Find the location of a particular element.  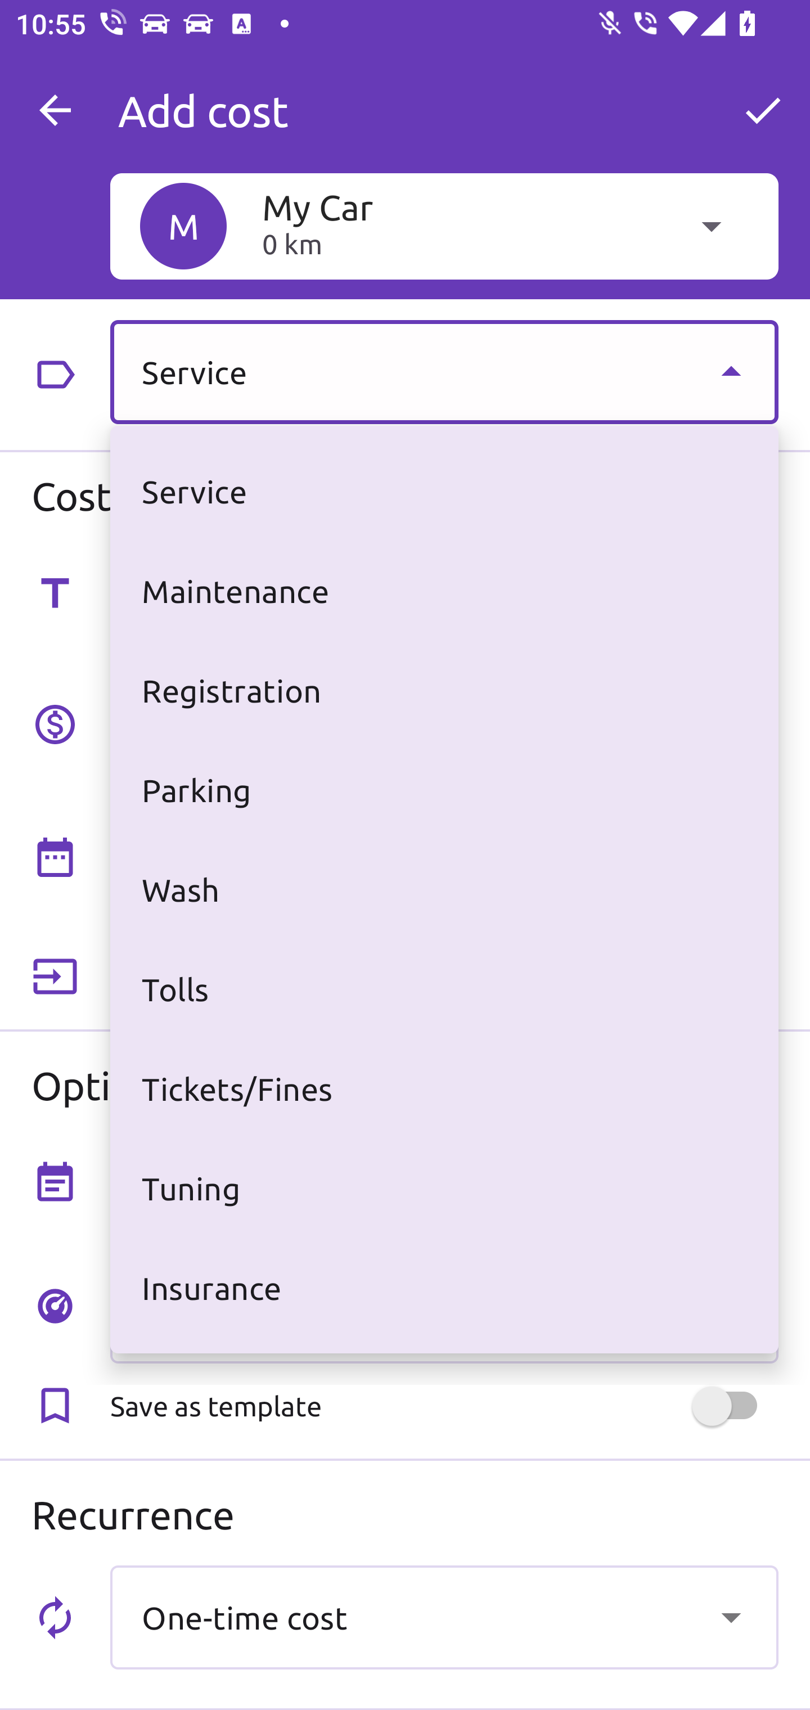

Note is located at coordinates (444, 1180).